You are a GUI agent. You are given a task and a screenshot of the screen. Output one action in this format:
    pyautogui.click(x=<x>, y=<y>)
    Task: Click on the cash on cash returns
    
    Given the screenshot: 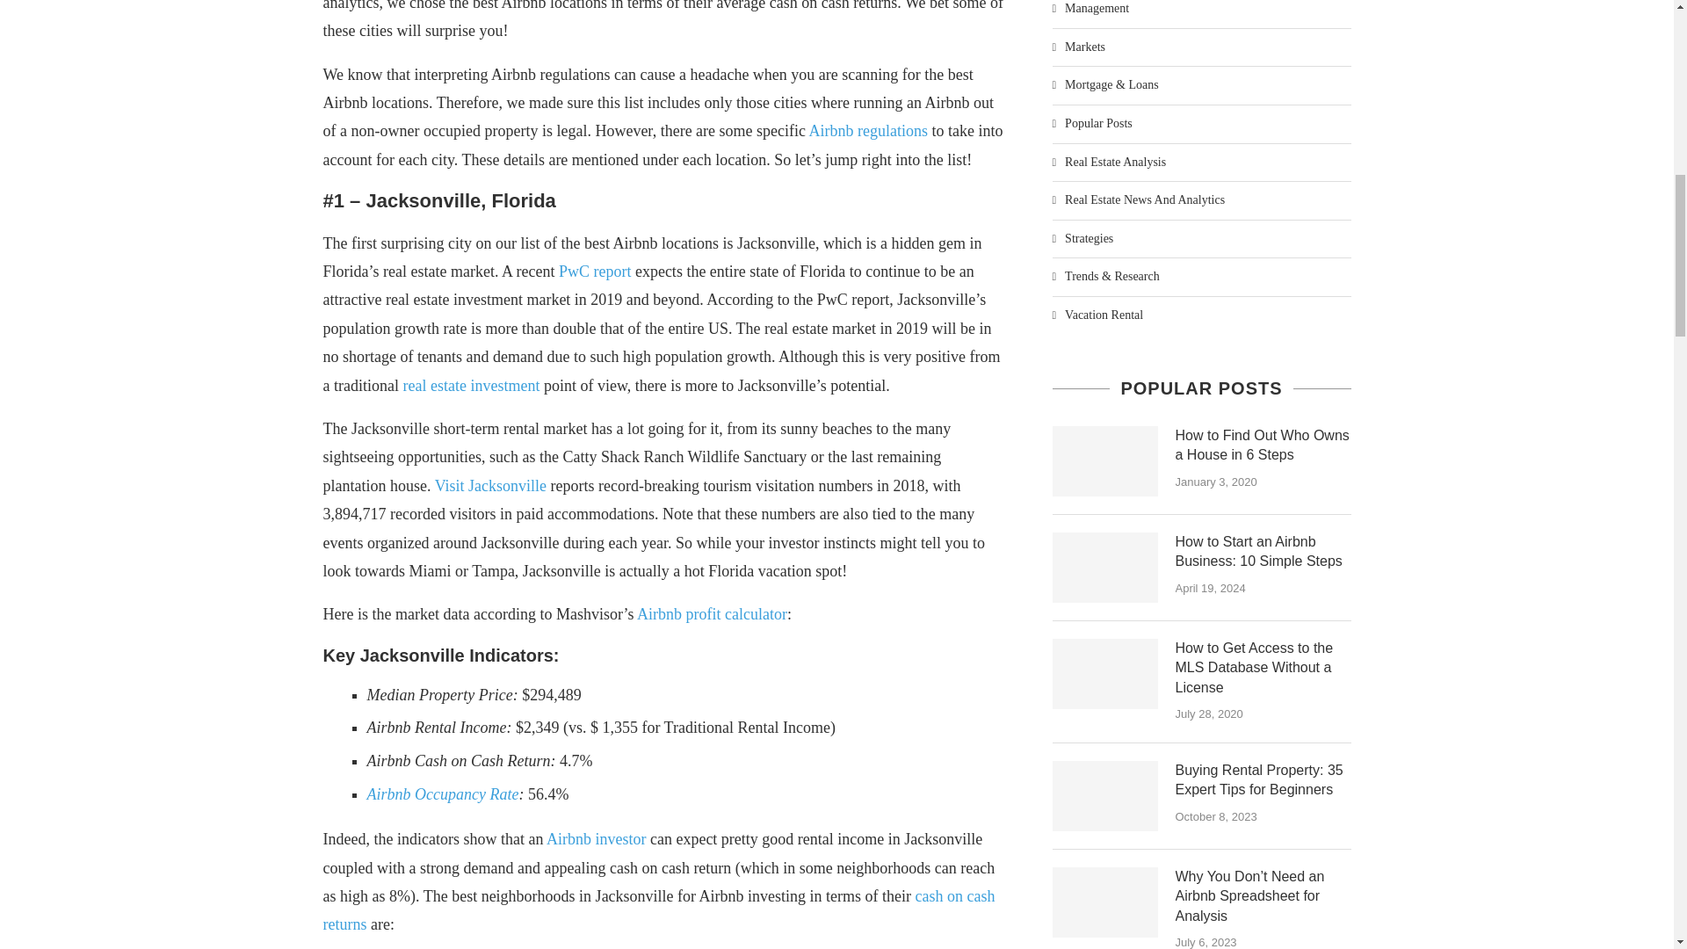 What is the action you would take?
    pyautogui.click(x=659, y=909)
    